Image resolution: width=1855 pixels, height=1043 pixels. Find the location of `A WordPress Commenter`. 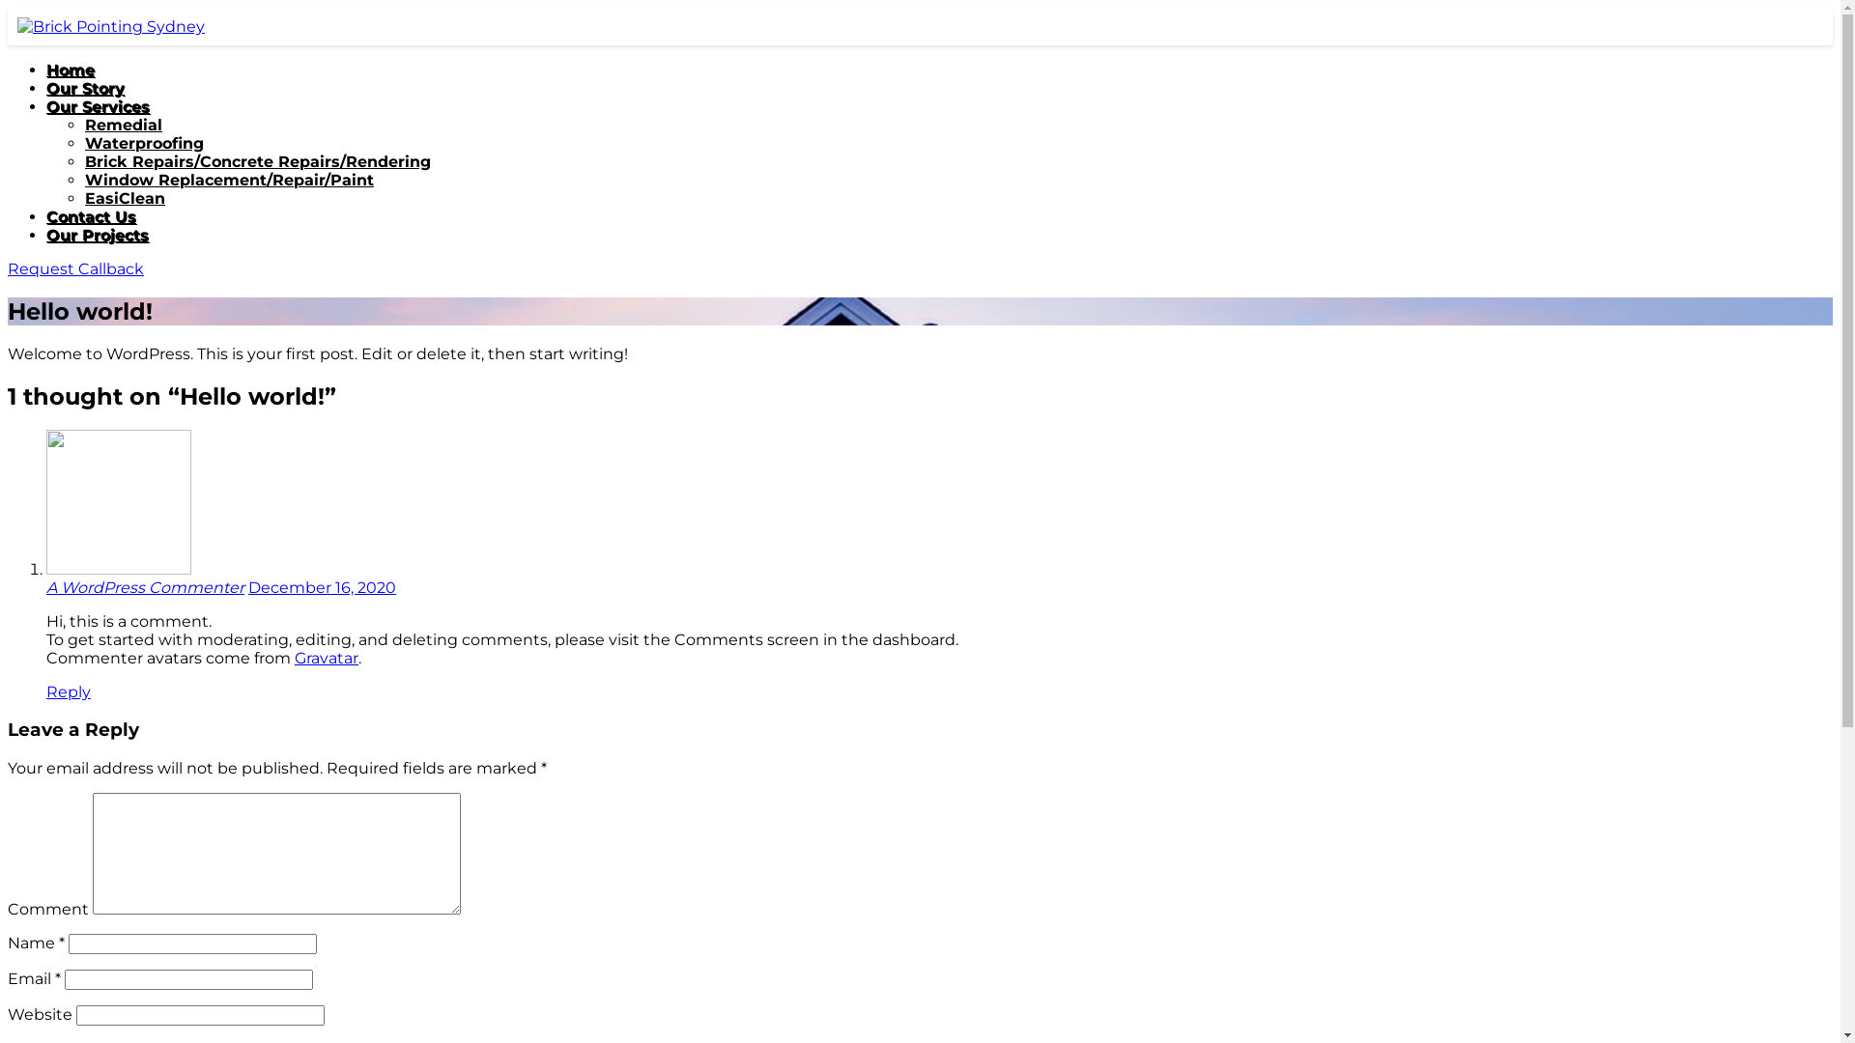

A WordPress Commenter is located at coordinates (145, 587).